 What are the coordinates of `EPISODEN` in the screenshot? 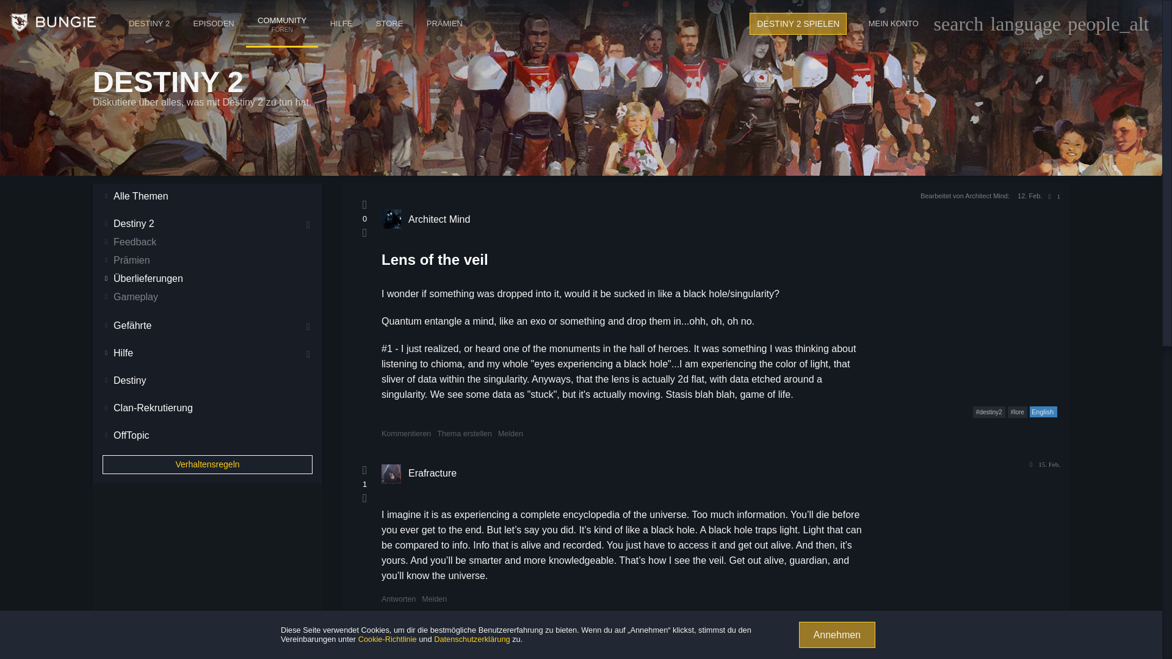 It's located at (465, 434).